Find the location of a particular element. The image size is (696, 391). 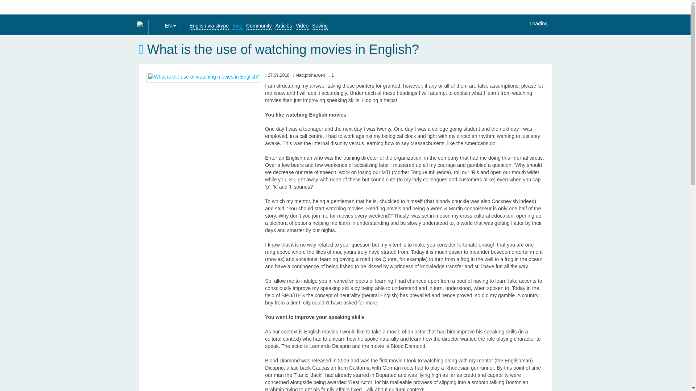

Articles is located at coordinates (284, 26).